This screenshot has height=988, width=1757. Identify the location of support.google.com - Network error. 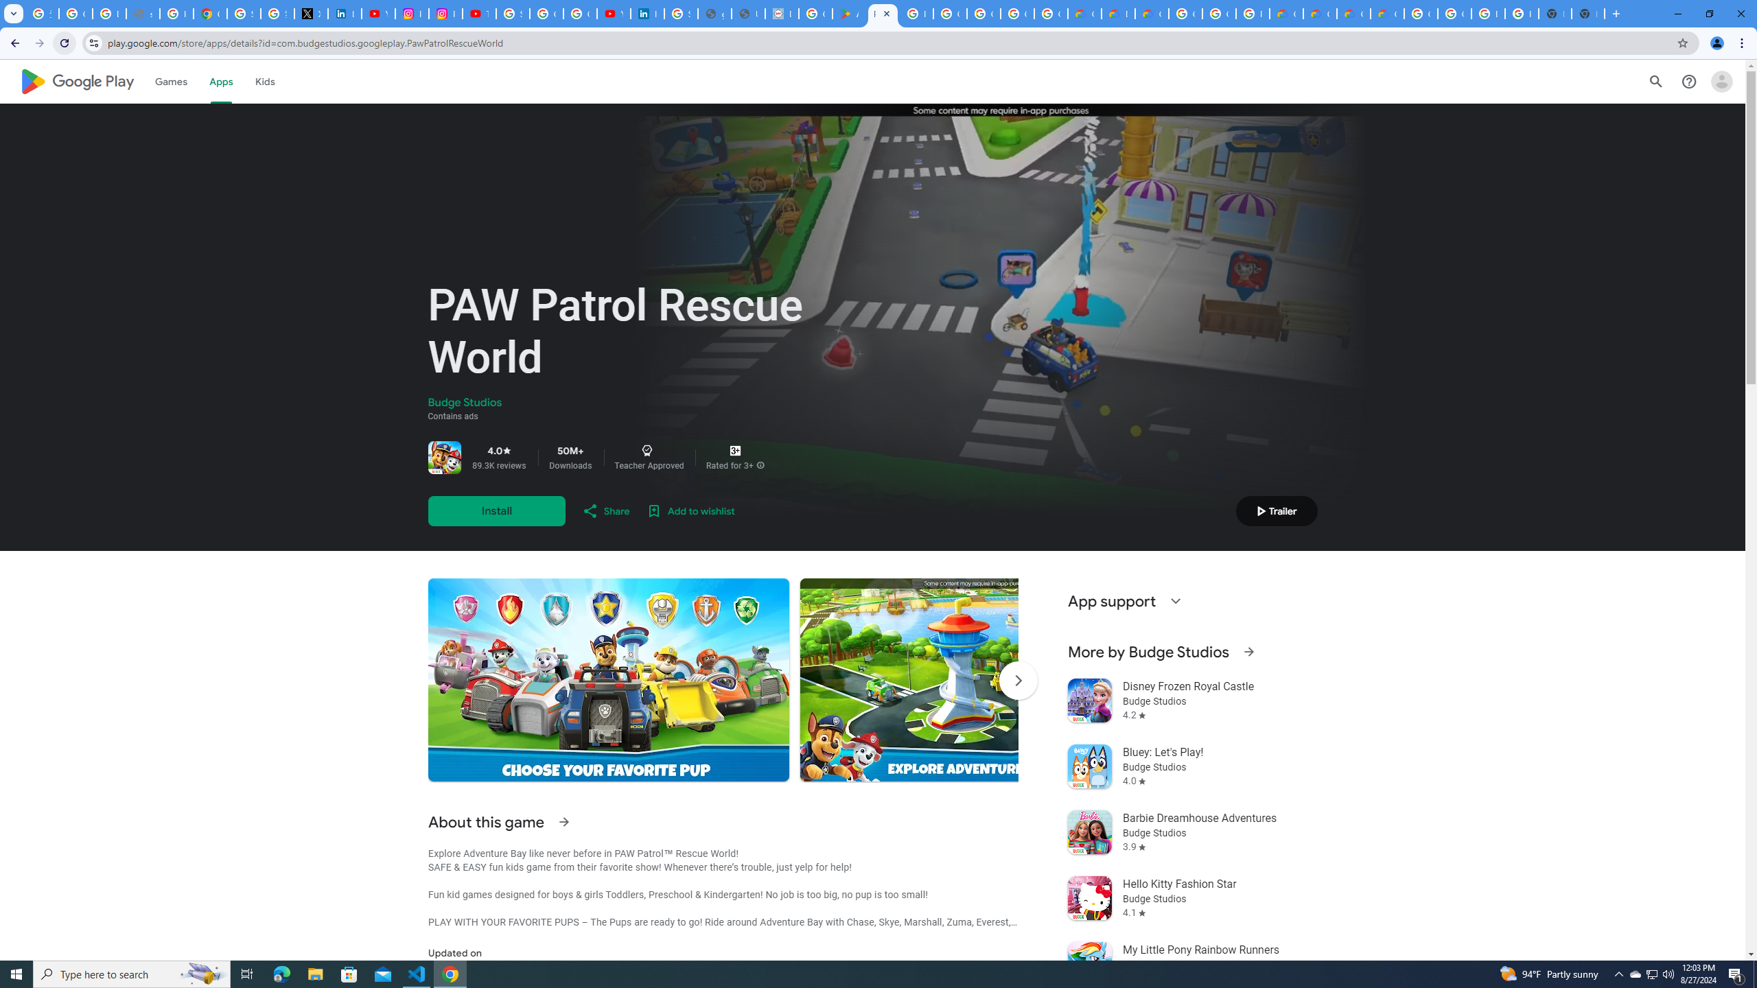
(143, 14).